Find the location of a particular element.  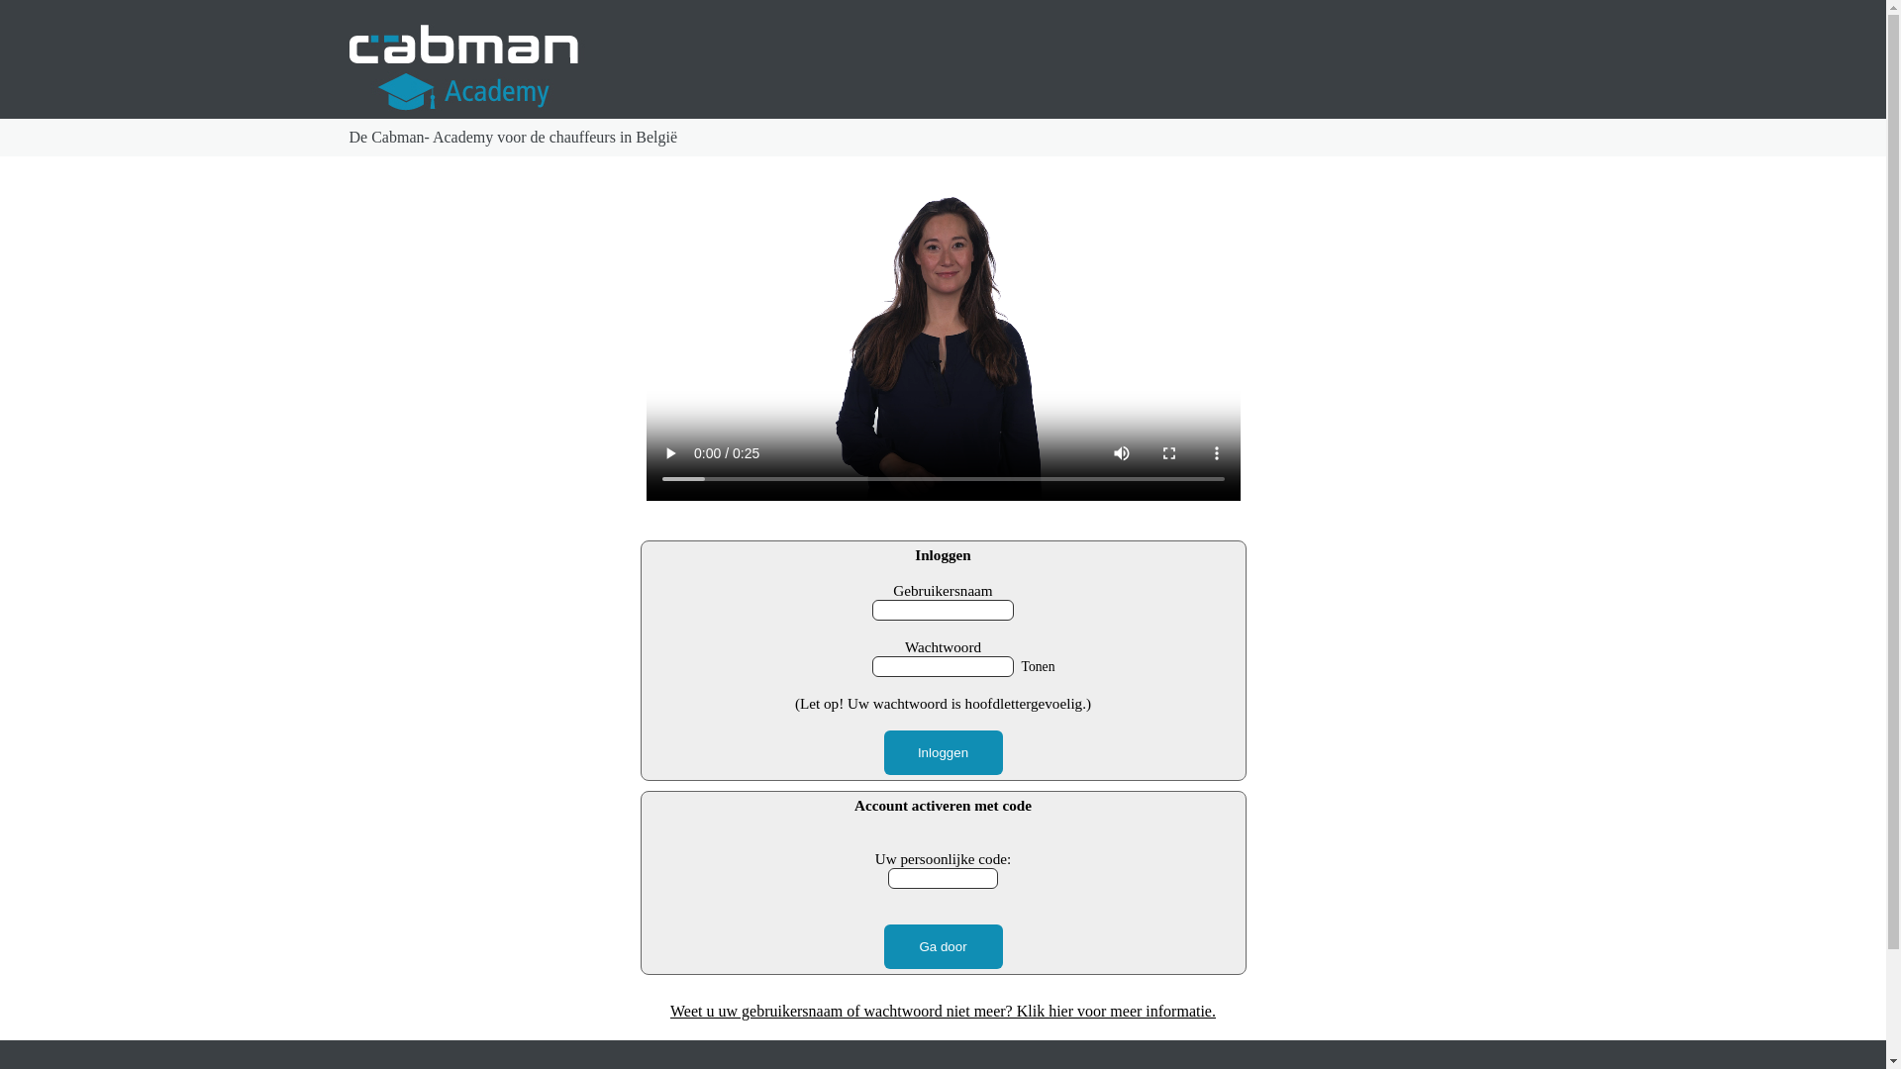

Inloggen is located at coordinates (943, 752).